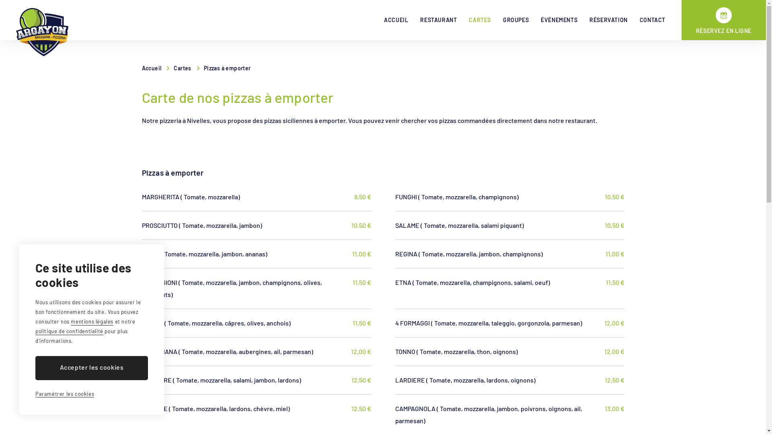  I want to click on GROUPES, so click(516, 20).